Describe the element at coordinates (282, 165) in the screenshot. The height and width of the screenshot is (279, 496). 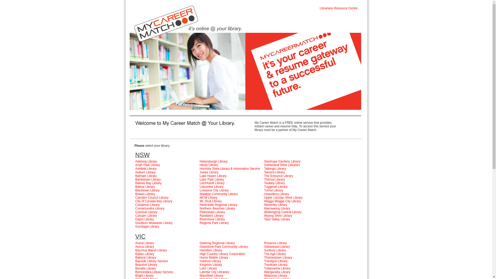
I see `Sutherland Shire Libraries` at that location.